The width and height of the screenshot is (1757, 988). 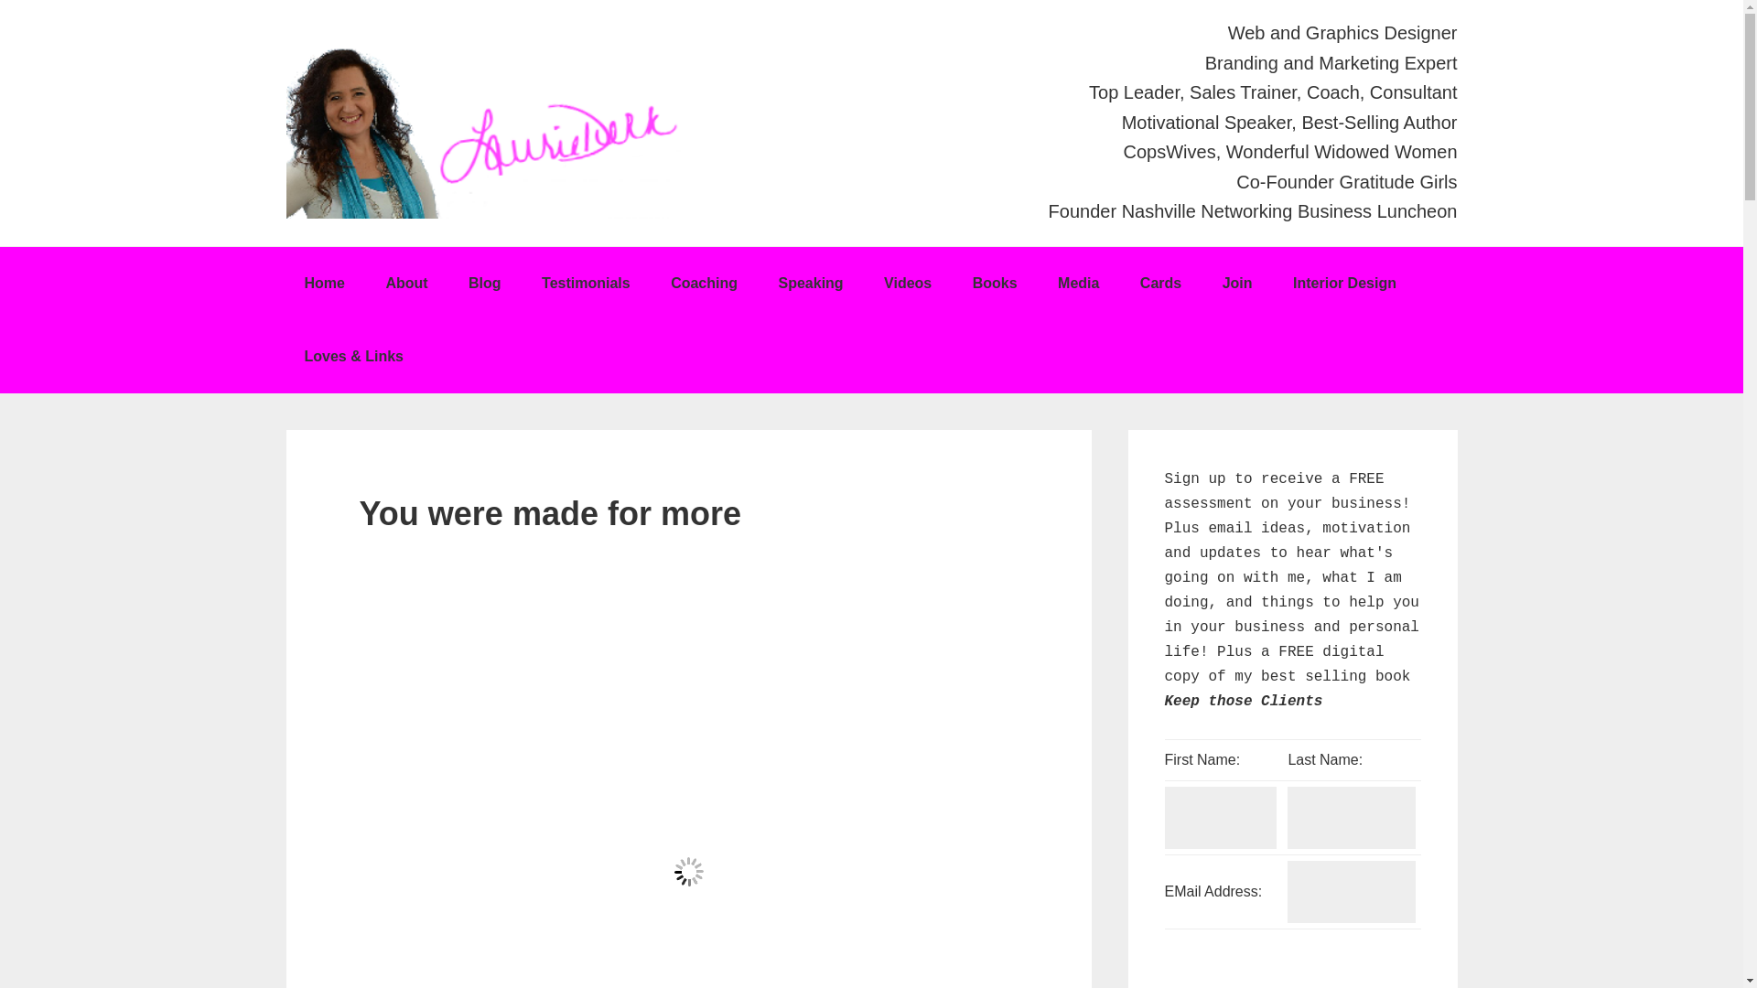 I want to click on Books, so click(x=995, y=284).